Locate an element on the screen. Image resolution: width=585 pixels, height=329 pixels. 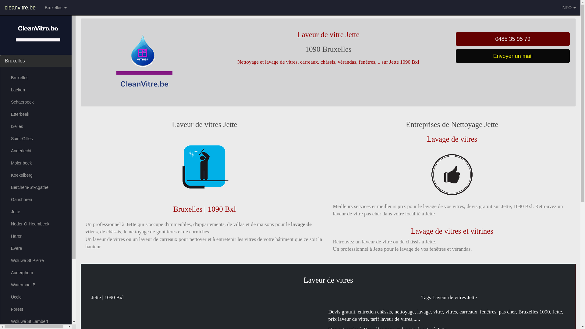
Bruxelles is located at coordinates (15, 61).